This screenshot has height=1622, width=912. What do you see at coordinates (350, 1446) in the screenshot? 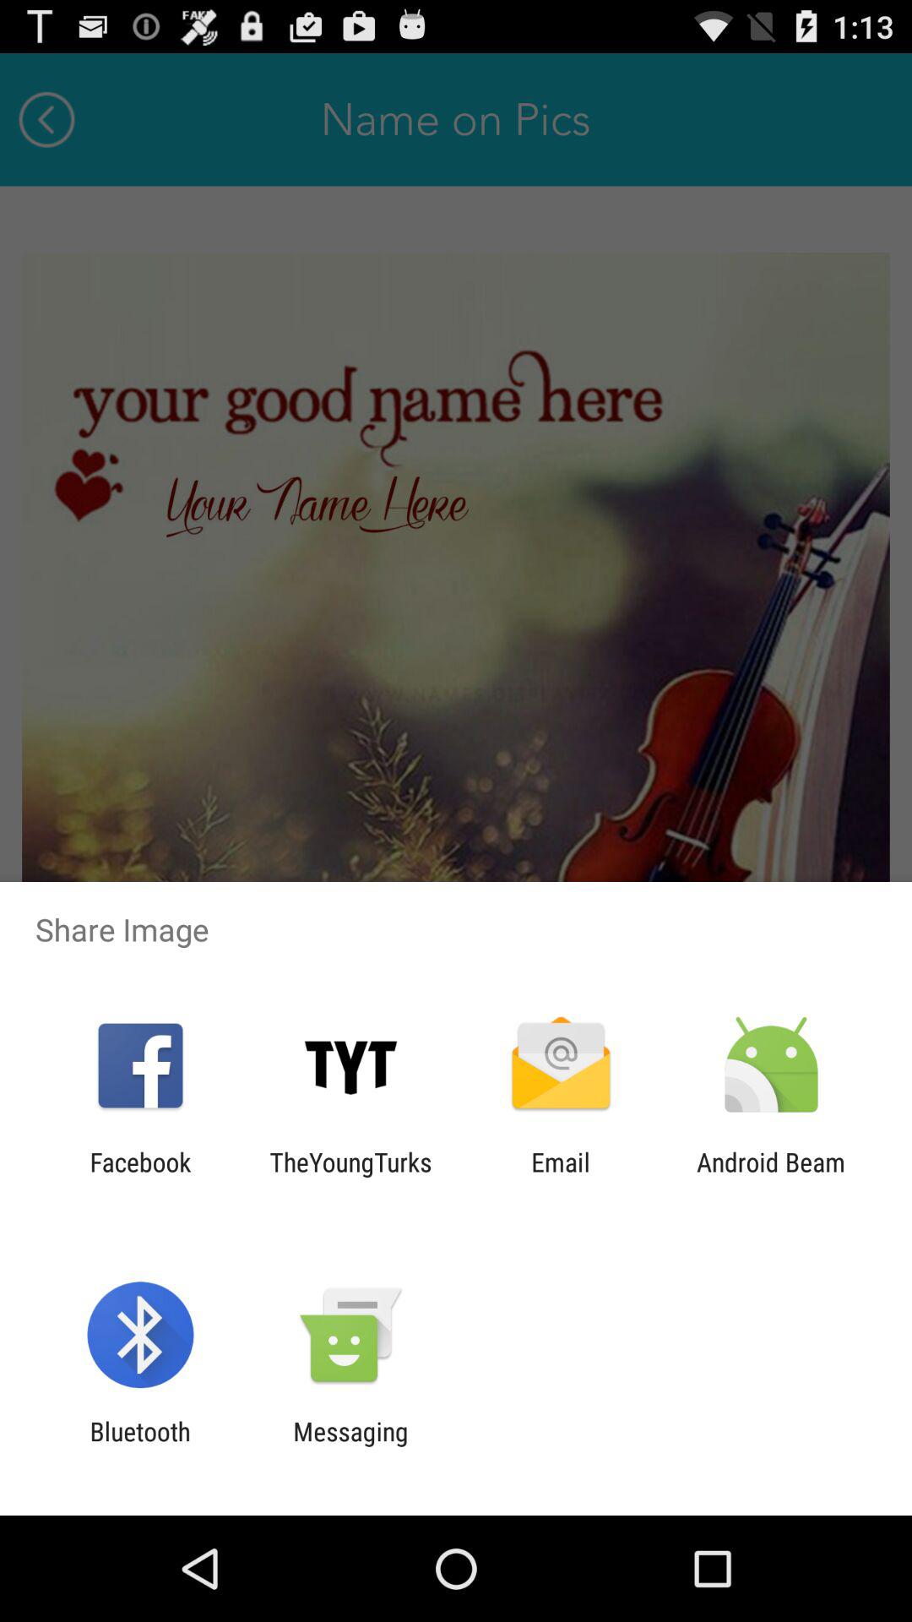
I see `select messaging icon` at bounding box center [350, 1446].